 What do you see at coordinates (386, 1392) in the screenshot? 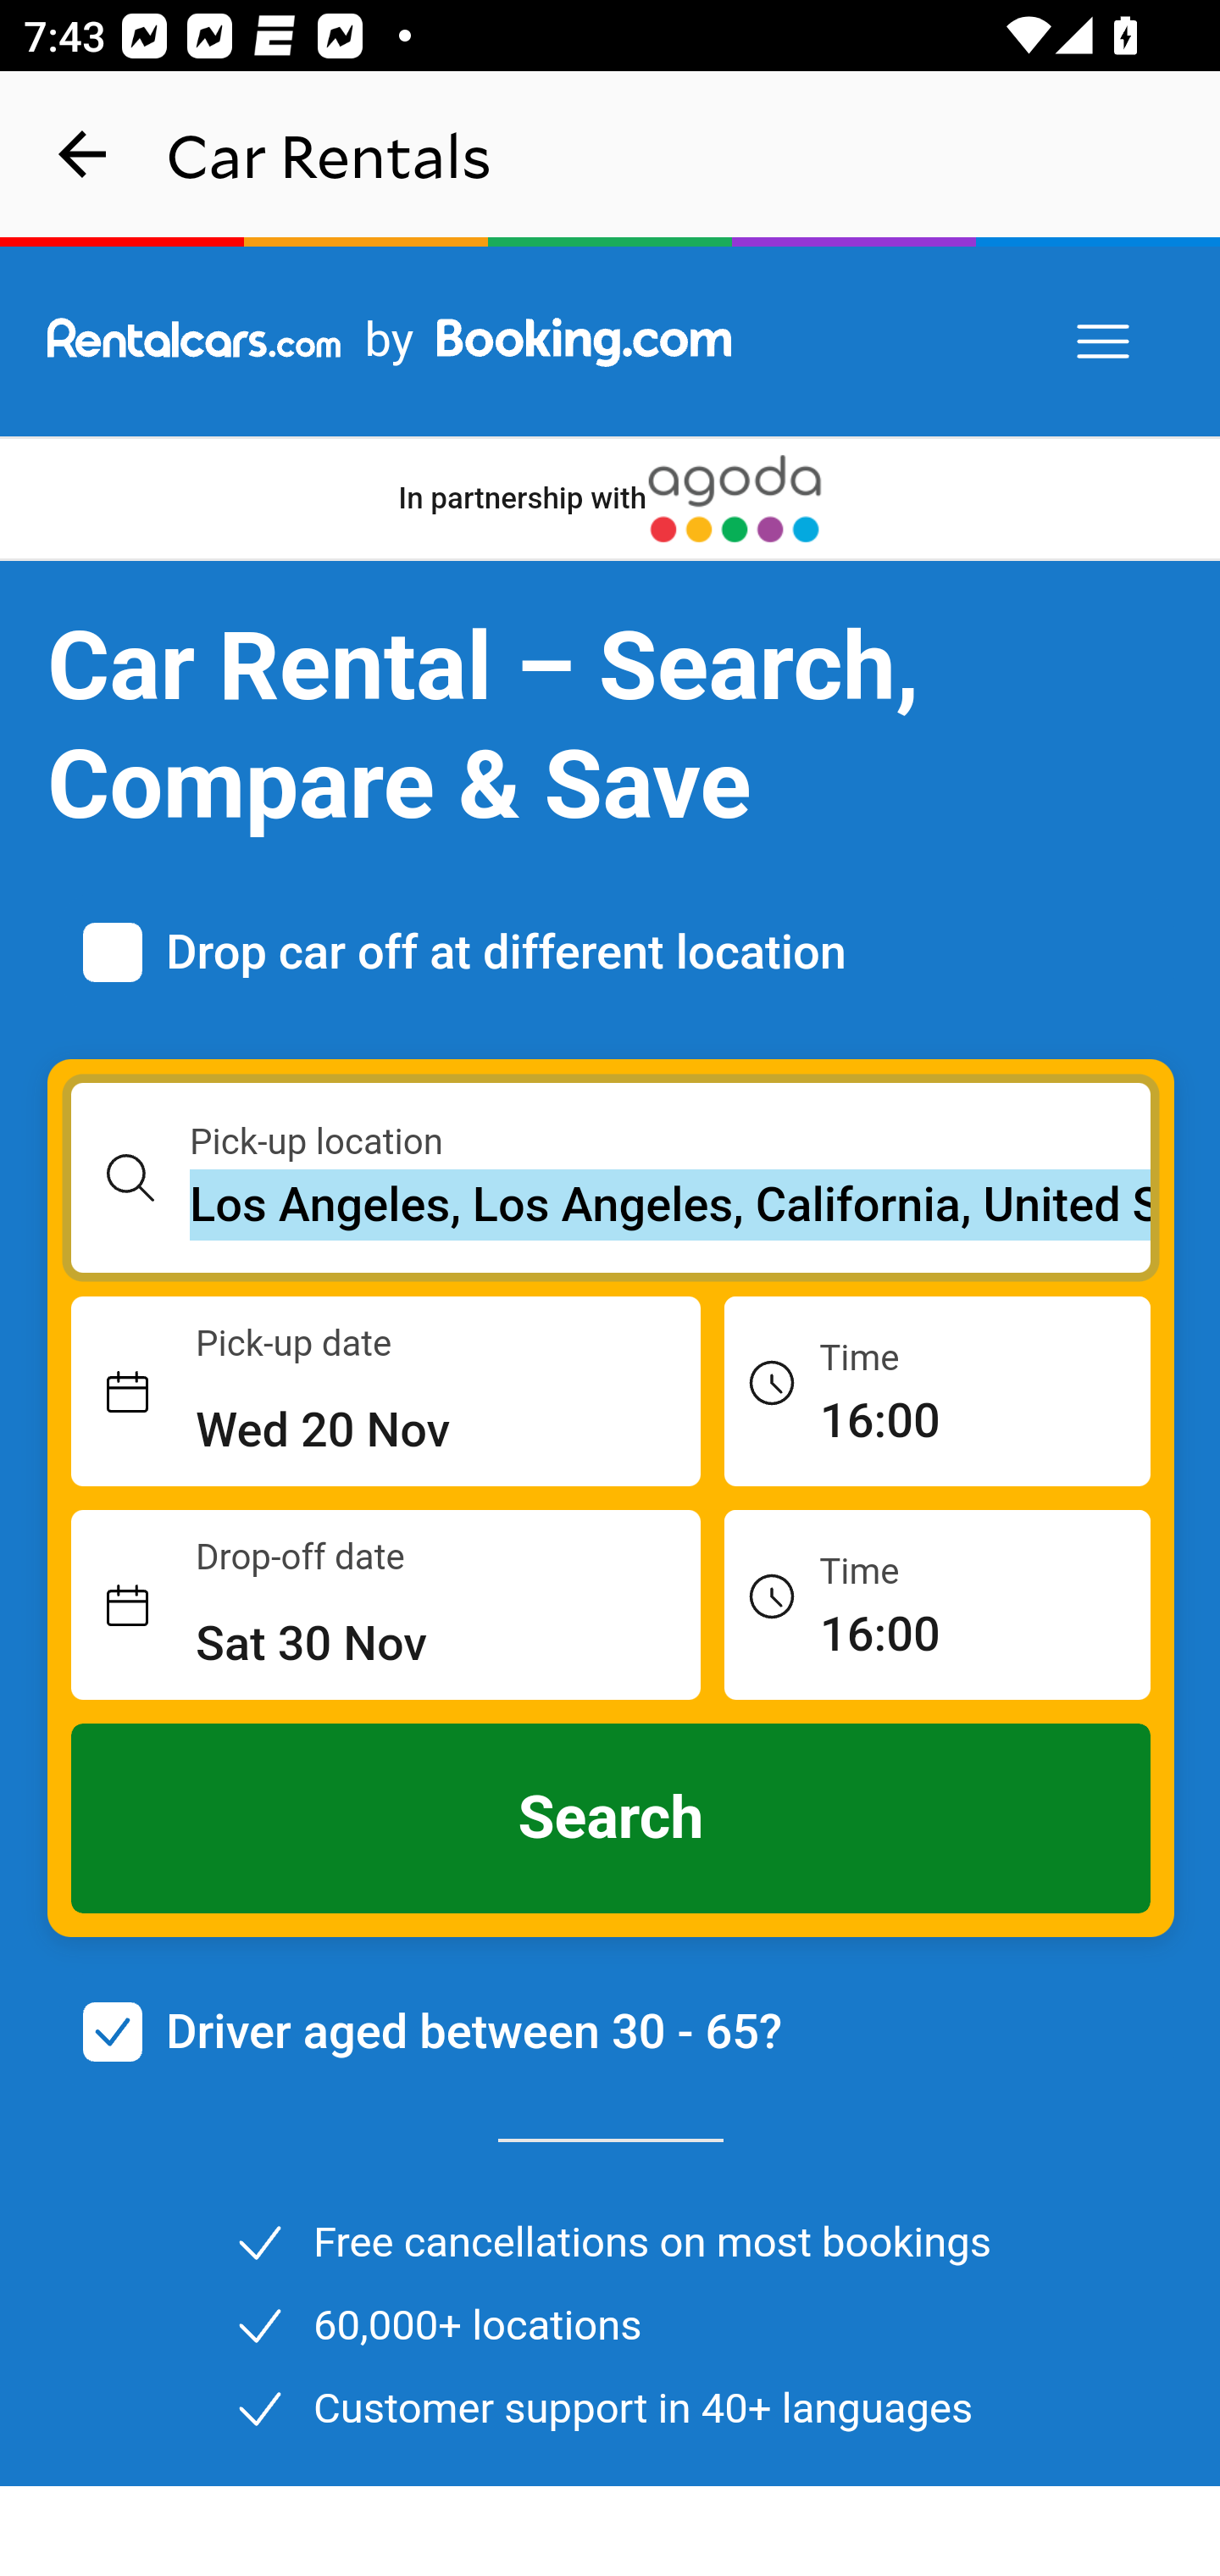
I see `Pick-up date Wed 20 Nov` at bounding box center [386, 1392].